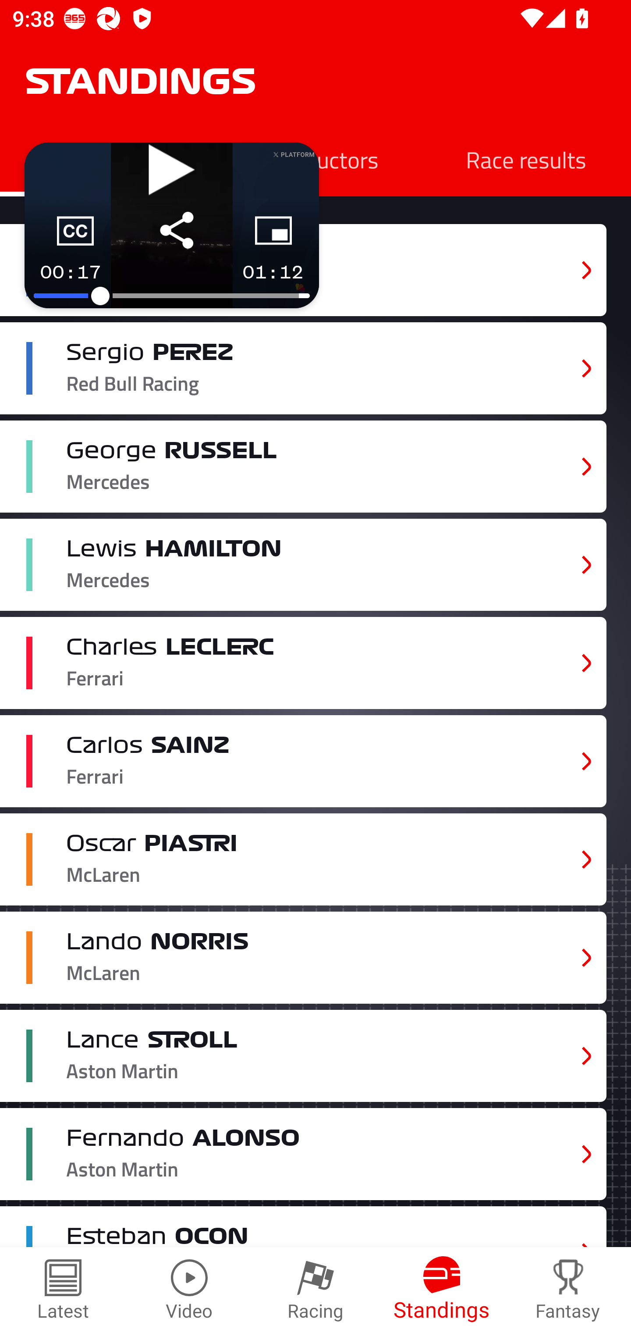 The width and height of the screenshot is (631, 1333). I want to click on Charles LECLERC Ferrari, so click(303, 663).